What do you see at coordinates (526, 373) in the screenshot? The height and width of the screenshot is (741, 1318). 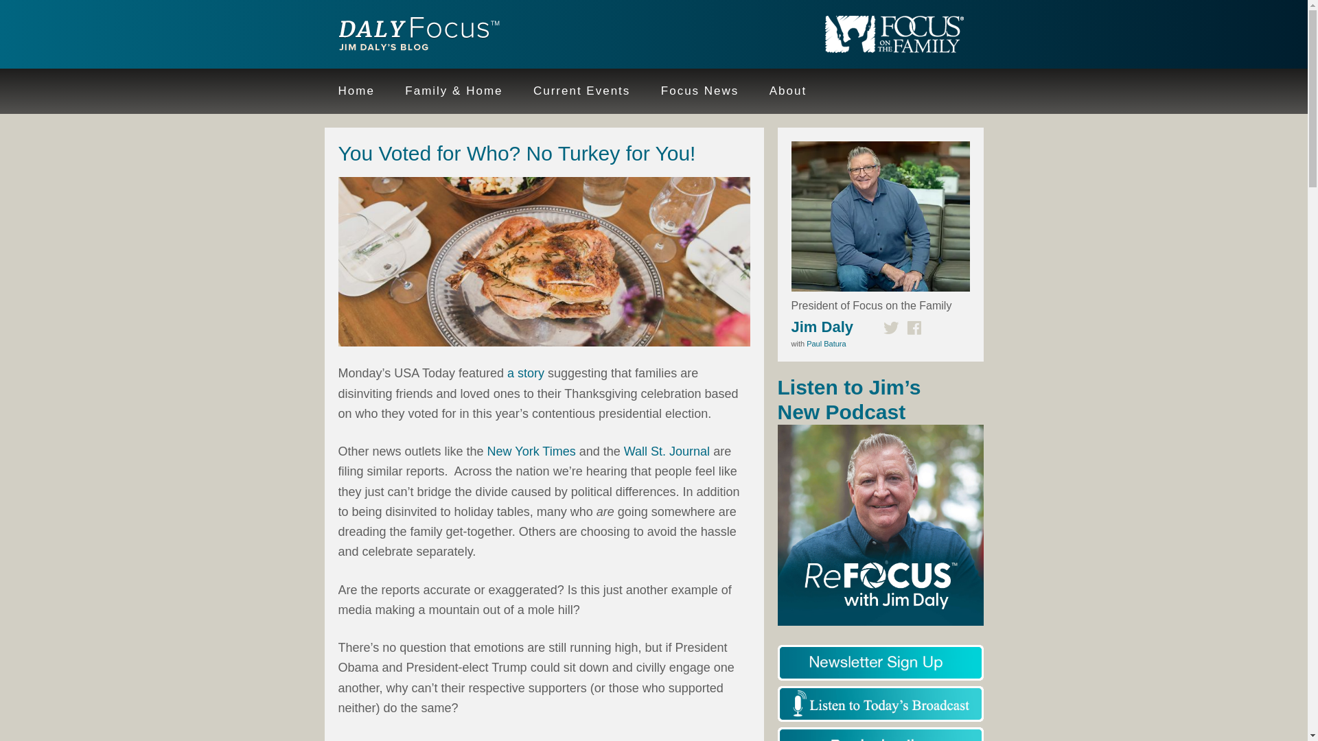 I see `a story` at bounding box center [526, 373].